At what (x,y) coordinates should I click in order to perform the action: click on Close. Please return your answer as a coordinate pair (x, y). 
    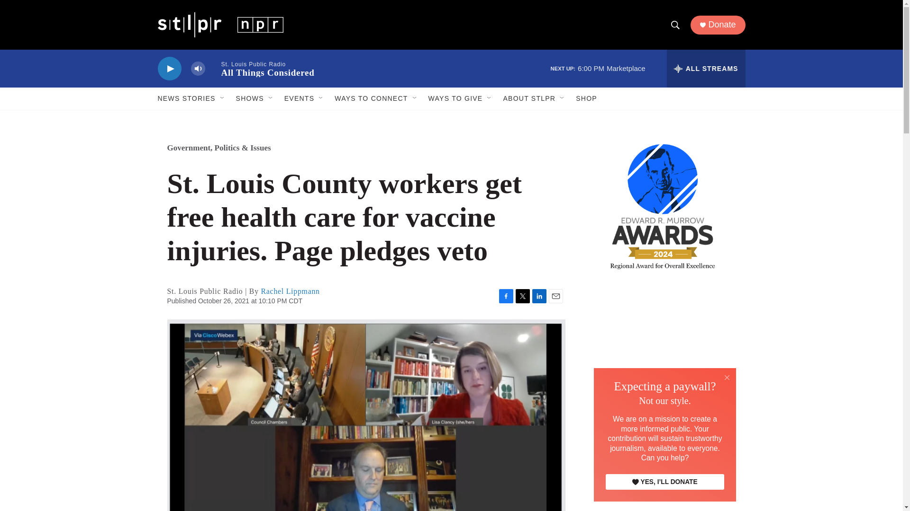
    Looking at the image, I should click on (727, 377).